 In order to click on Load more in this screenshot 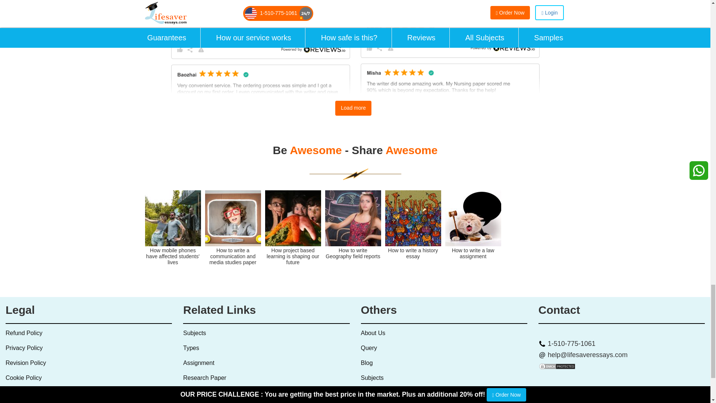, I will do `click(353, 108)`.